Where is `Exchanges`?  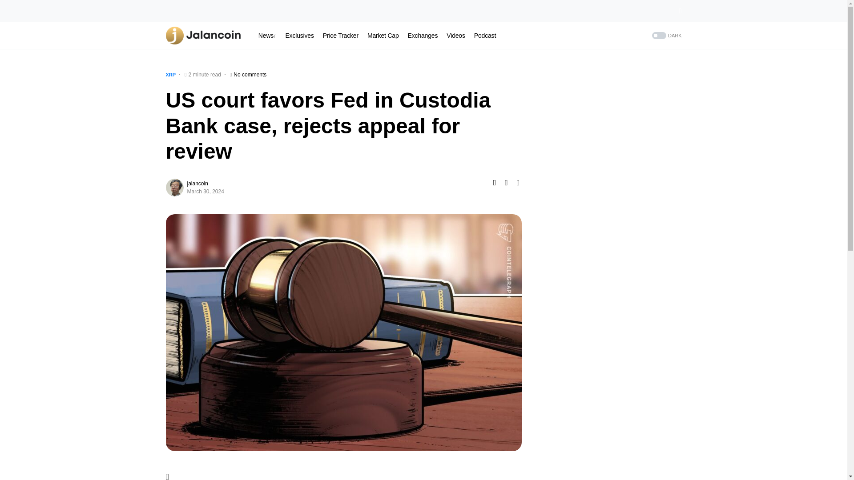 Exchanges is located at coordinates (423, 36).